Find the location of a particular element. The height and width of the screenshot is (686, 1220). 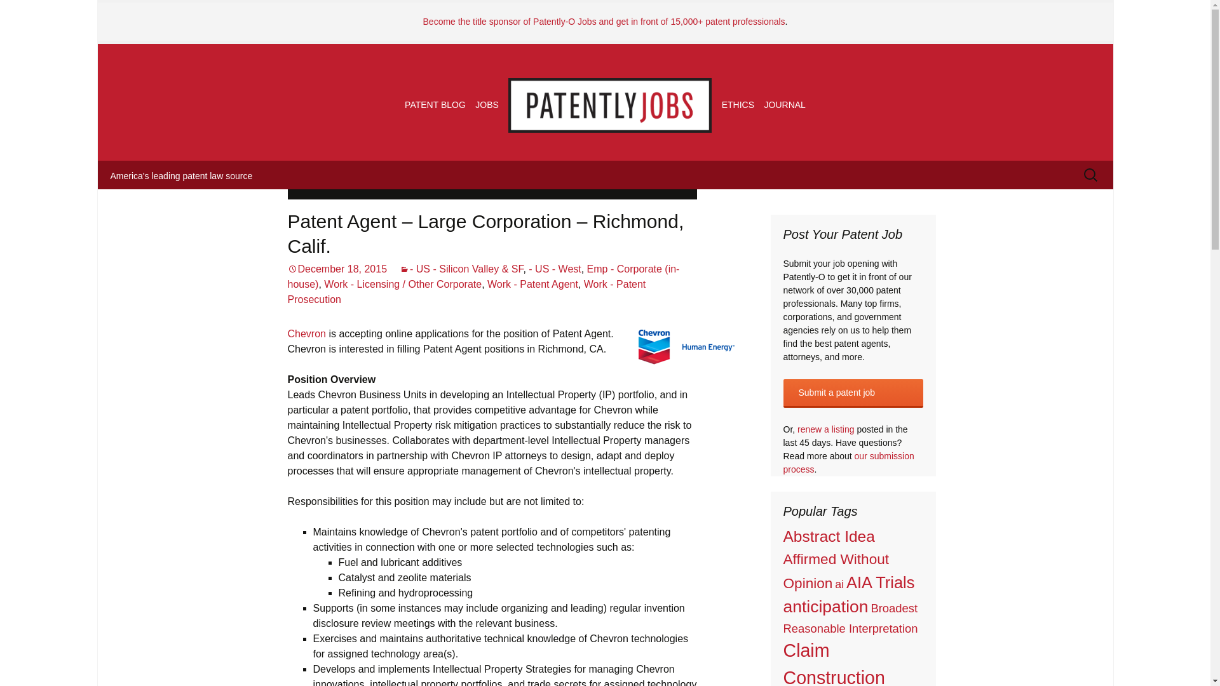

our submission process is located at coordinates (848, 462).